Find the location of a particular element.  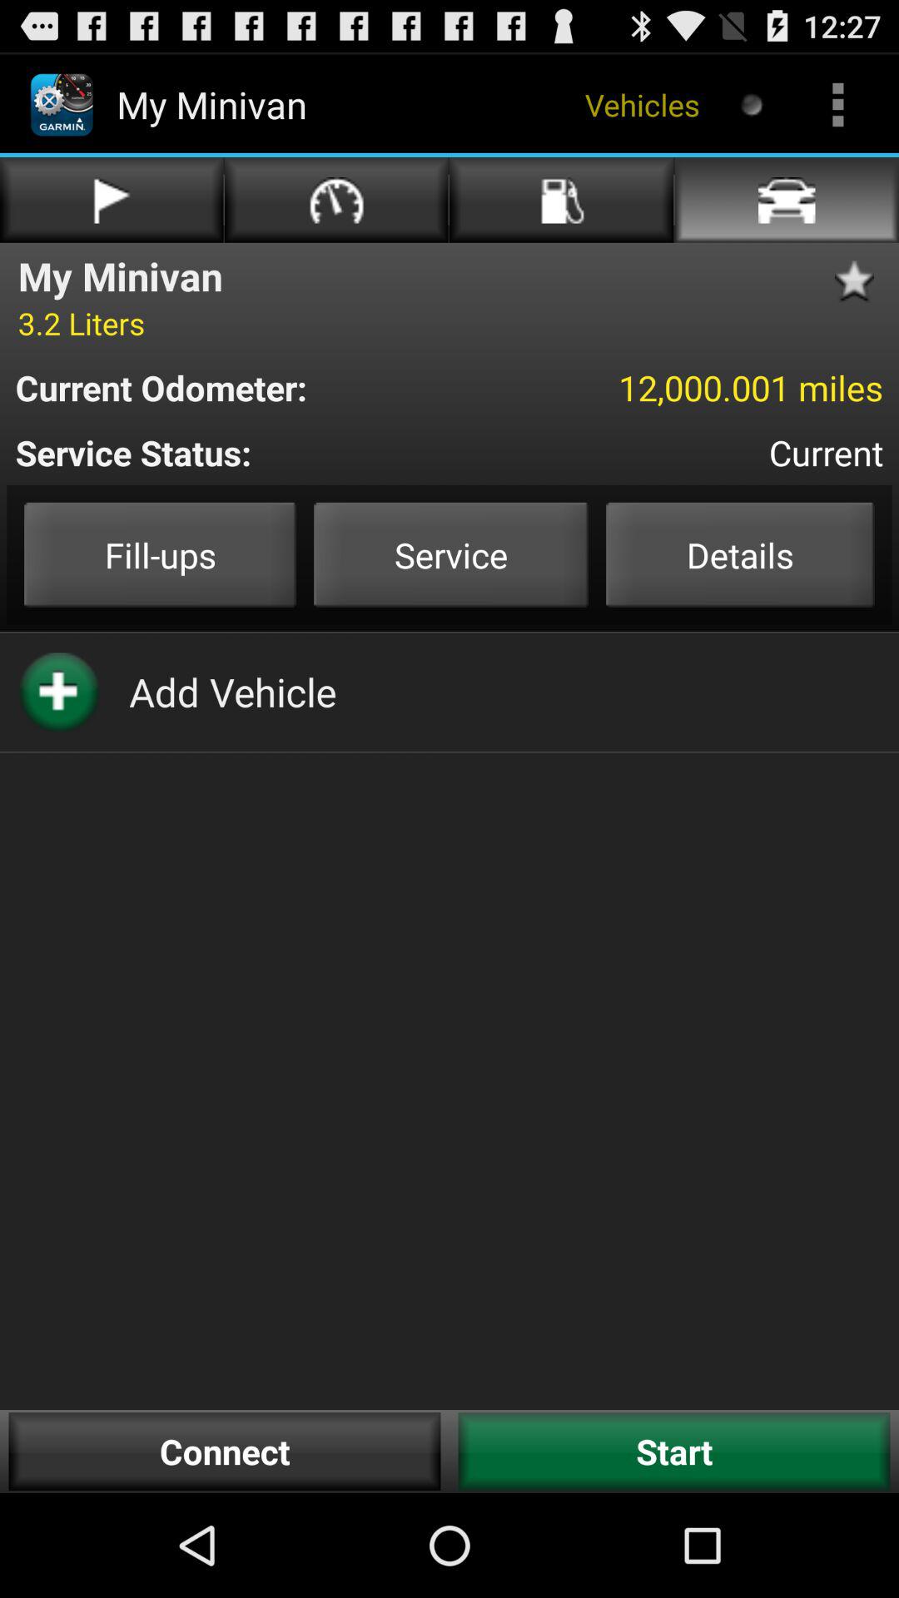

jump to the fill-ups icon is located at coordinates (160, 554).